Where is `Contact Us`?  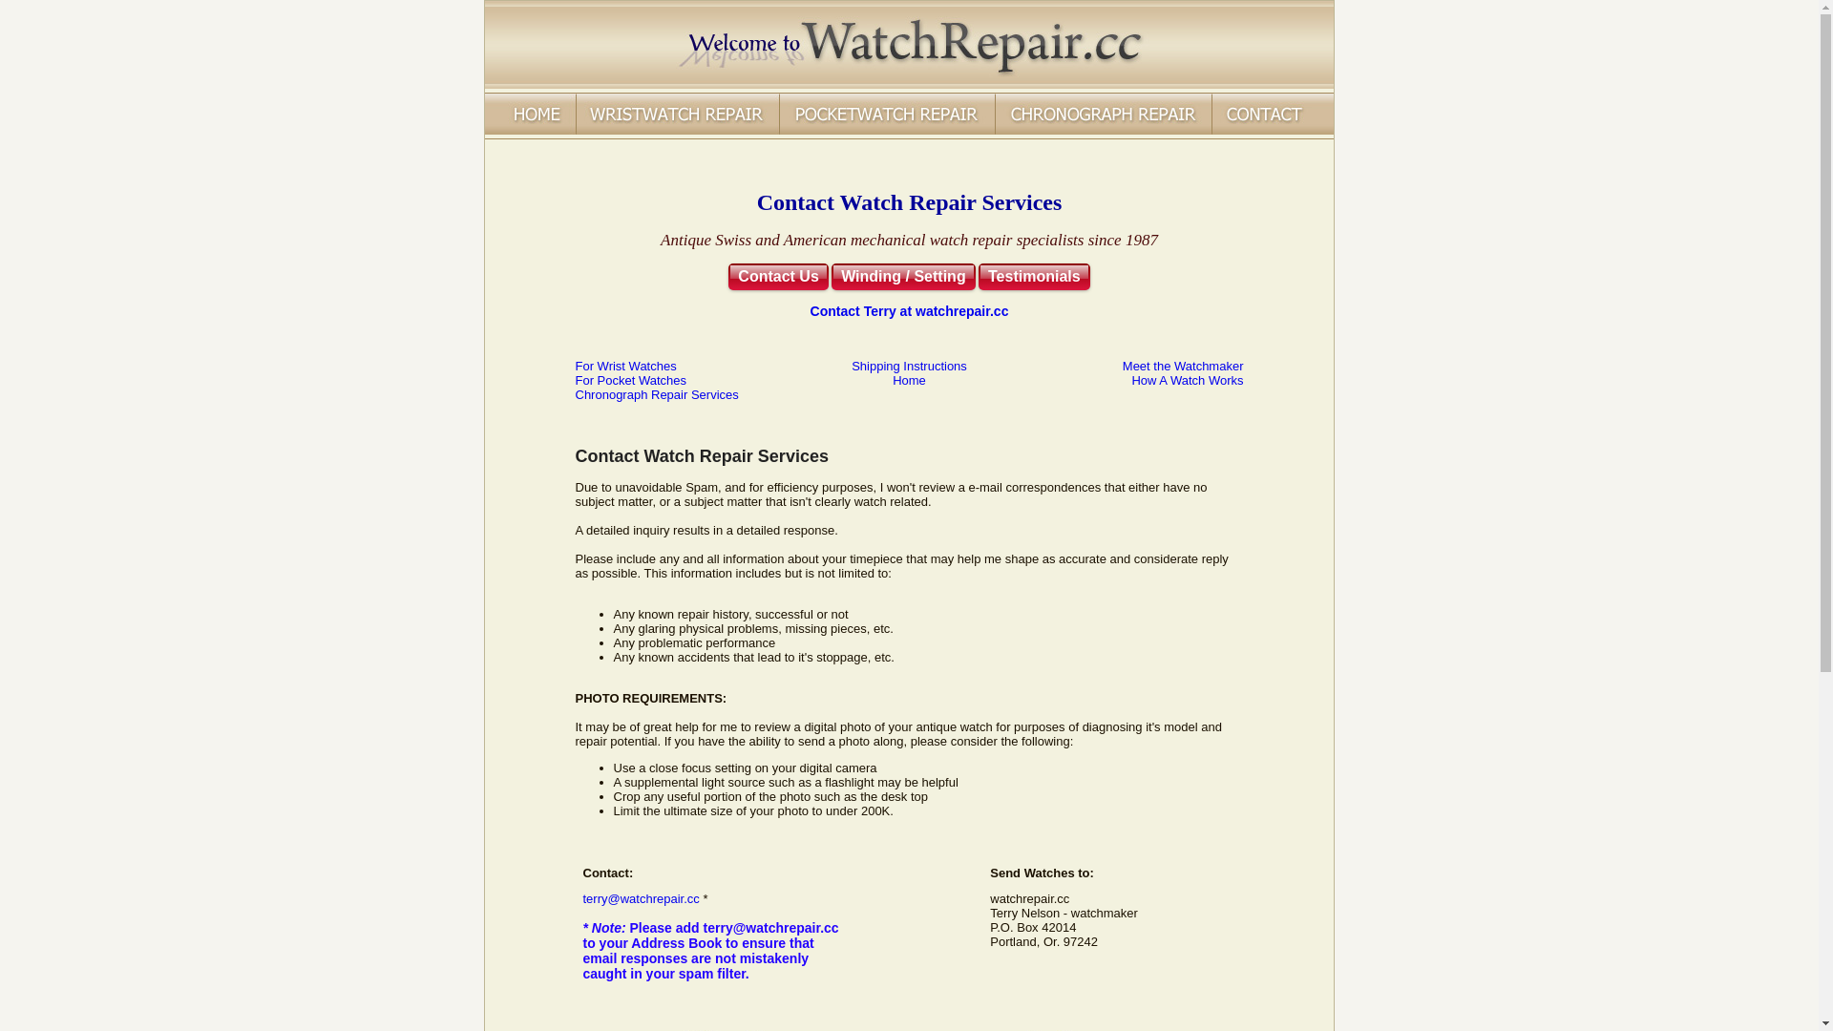
Contact Us is located at coordinates (778, 277).